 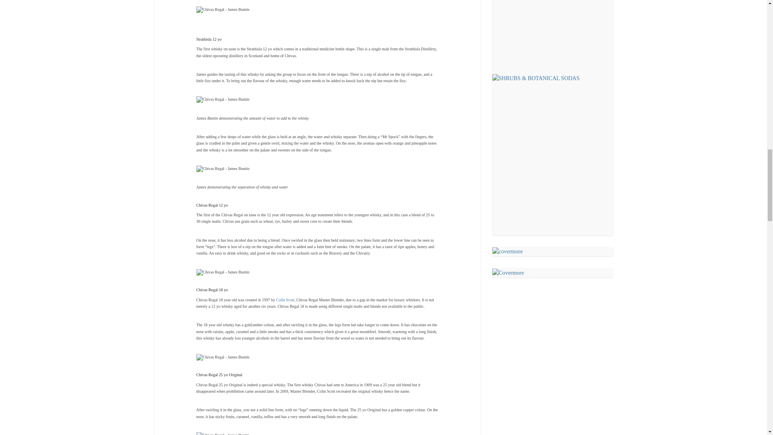 What do you see at coordinates (223, 10) in the screenshot?
I see `Chivas Regal - James Buntin` at bounding box center [223, 10].